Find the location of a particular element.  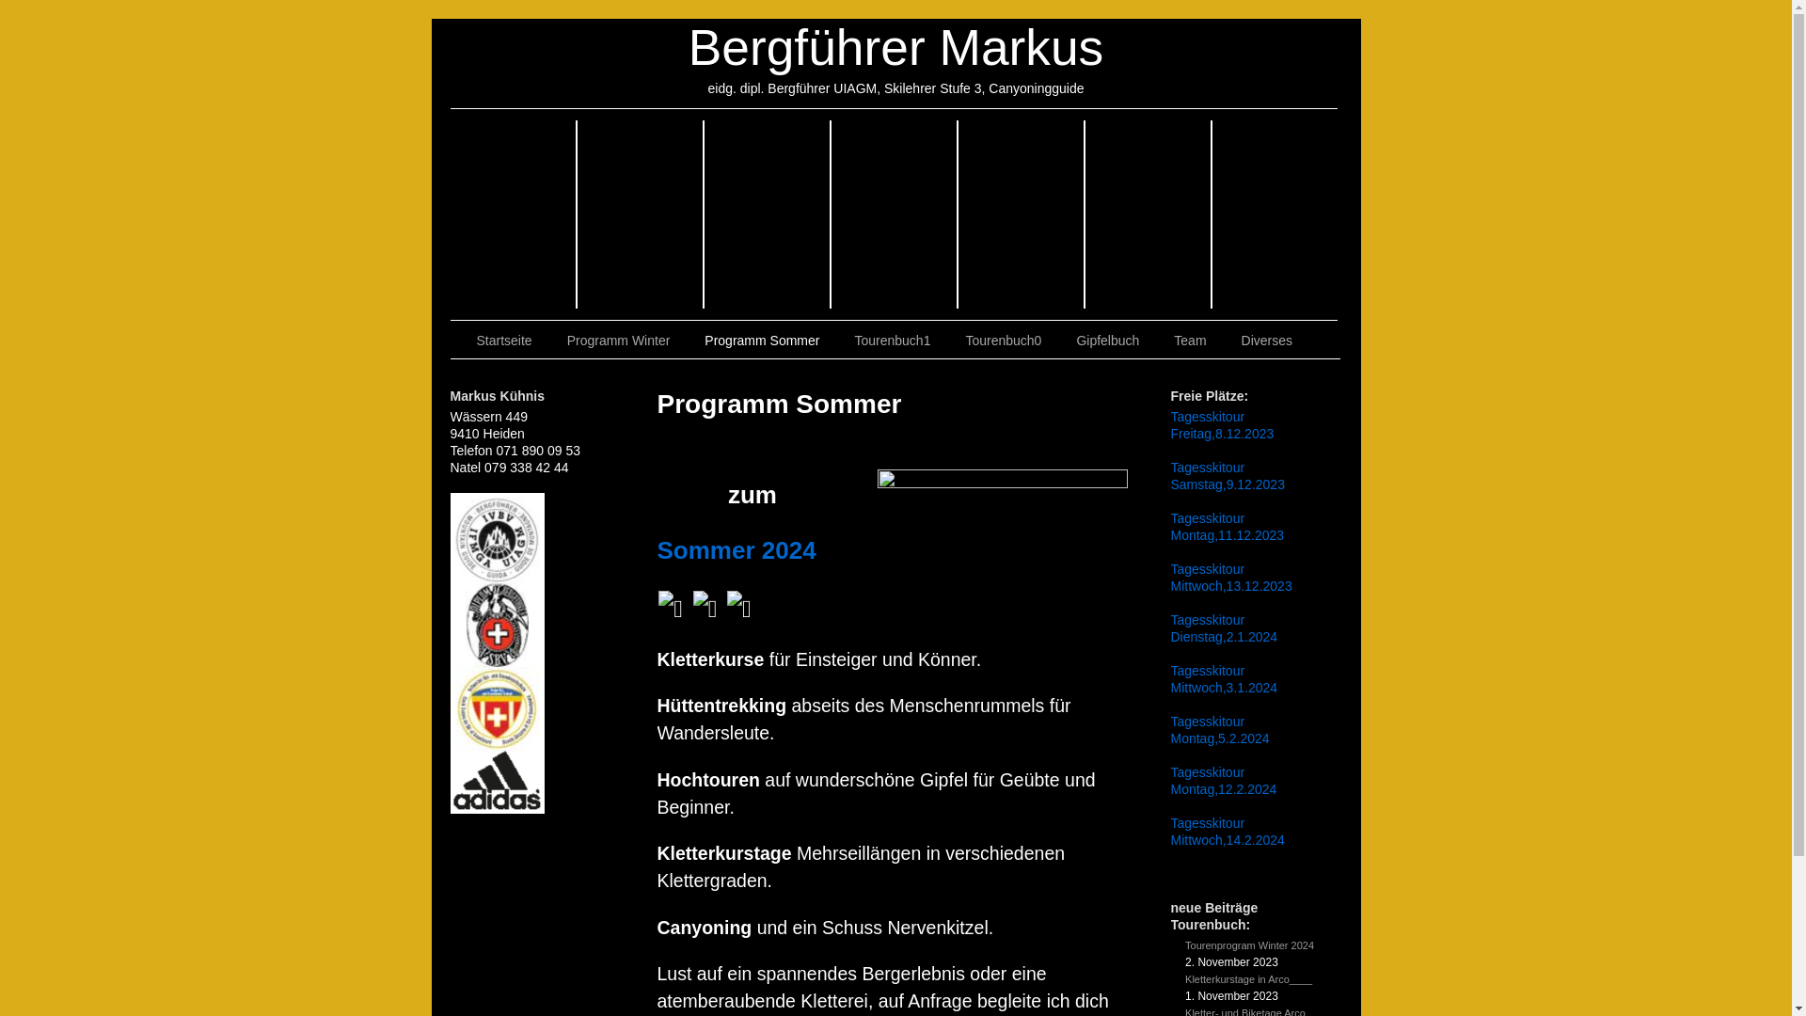

Tagesskitour Montag,12.2.2024 is located at coordinates (1223, 781).